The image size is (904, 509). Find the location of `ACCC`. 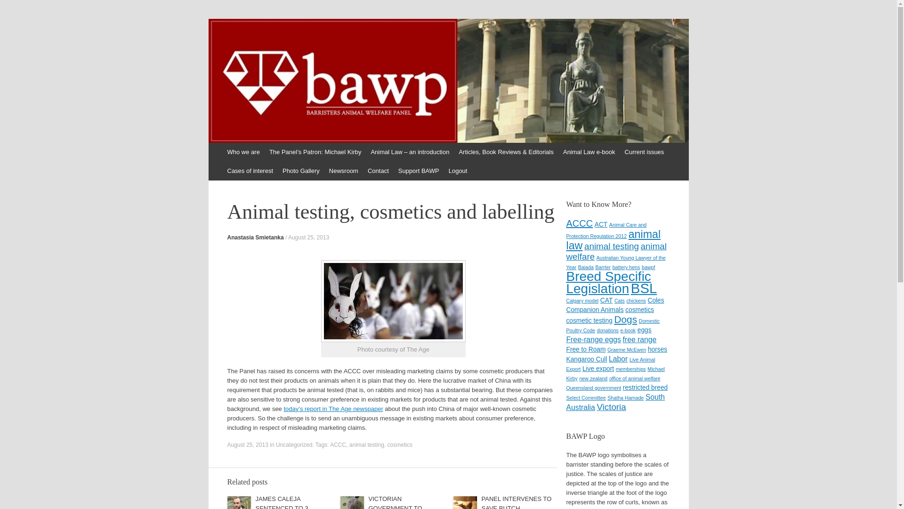

ACCC is located at coordinates (579, 223).